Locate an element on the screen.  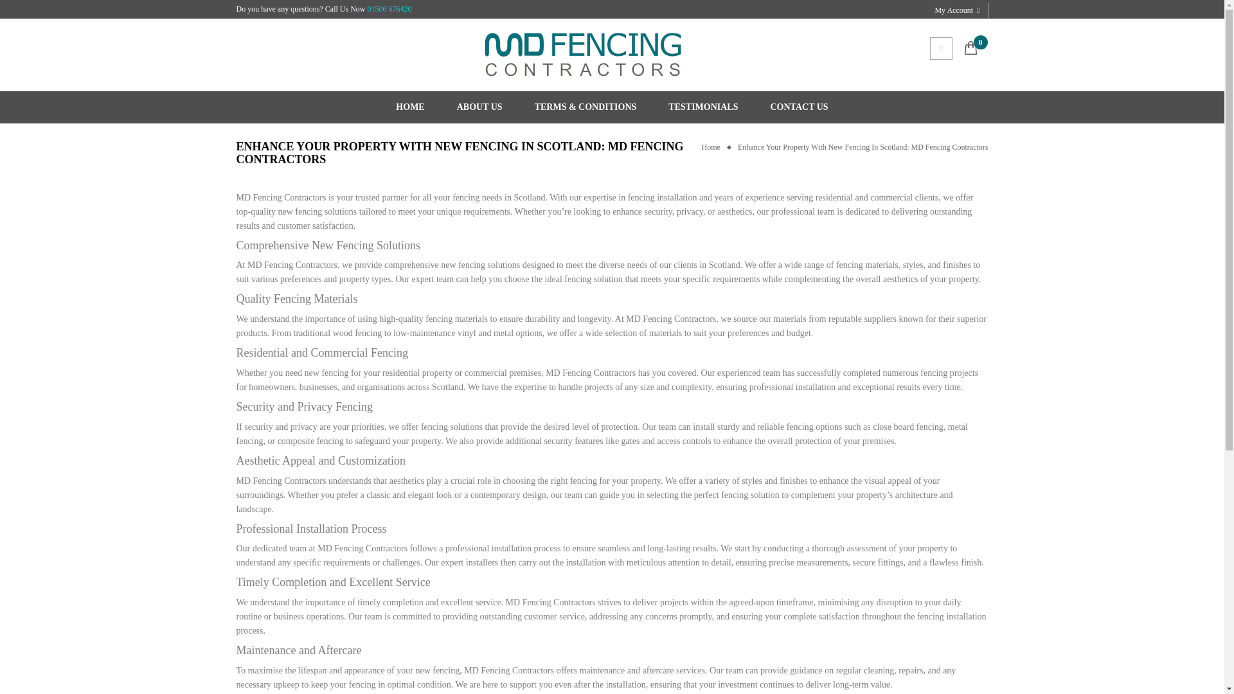
0 is located at coordinates (980, 42).